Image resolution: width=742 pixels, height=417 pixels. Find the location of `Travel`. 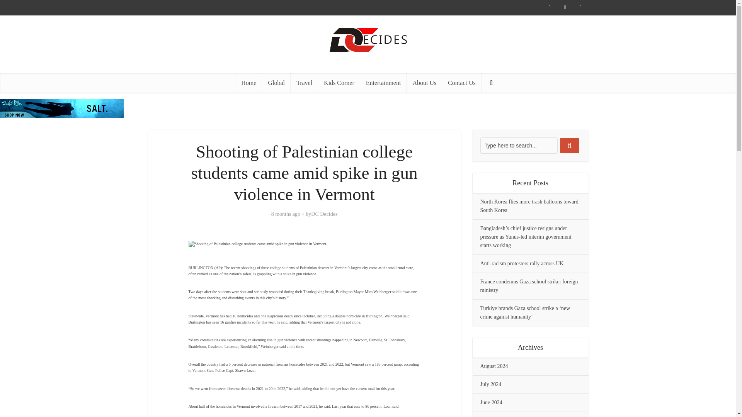

Travel is located at coordinates (305, 83).